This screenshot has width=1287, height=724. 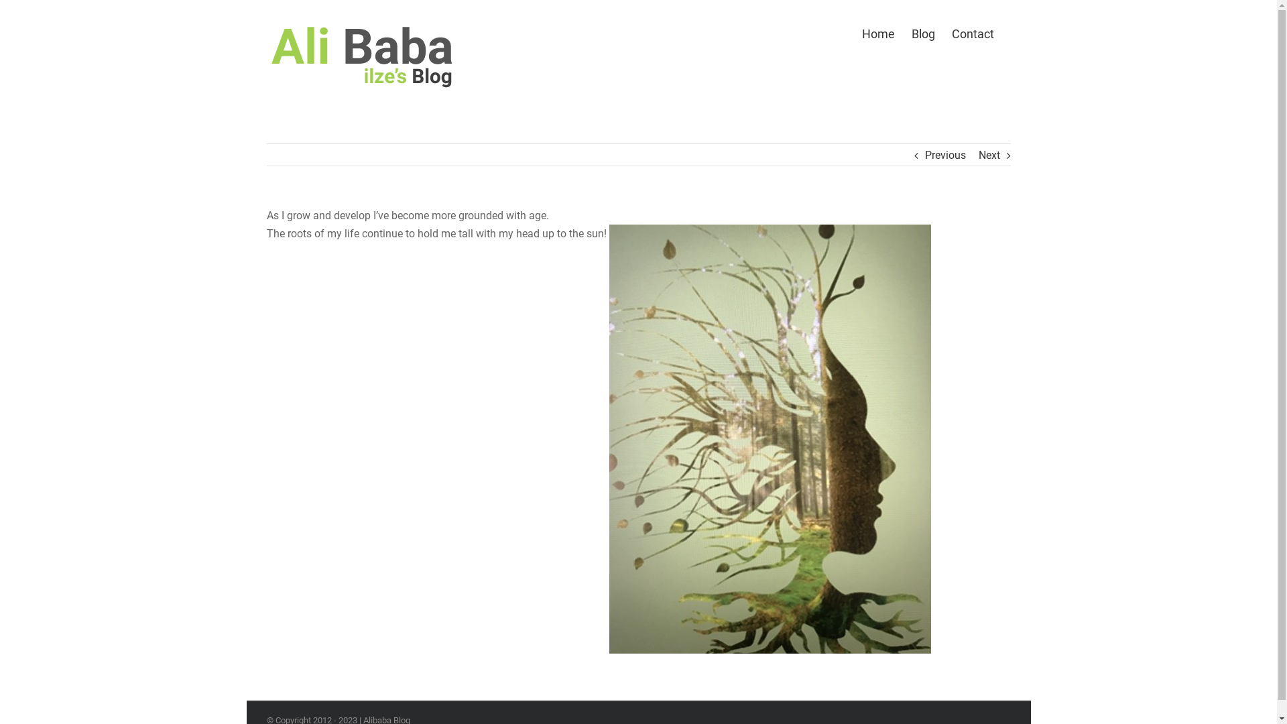 I want to click on Next, so click(x=989, y=156).